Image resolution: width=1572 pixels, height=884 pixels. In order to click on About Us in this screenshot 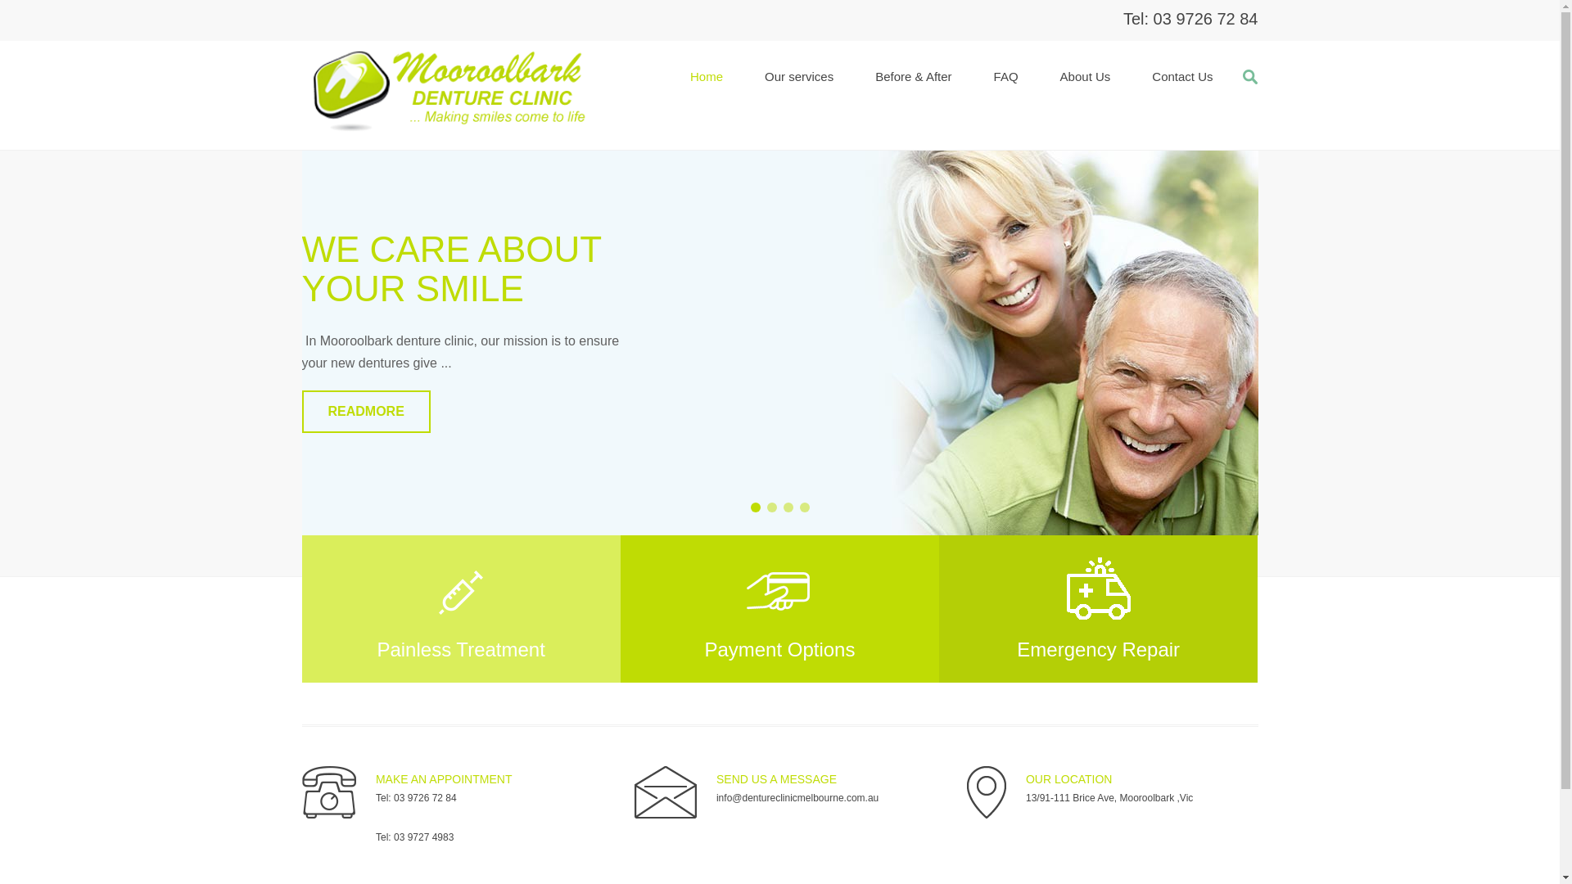, I will do `click(1086, 77)`.